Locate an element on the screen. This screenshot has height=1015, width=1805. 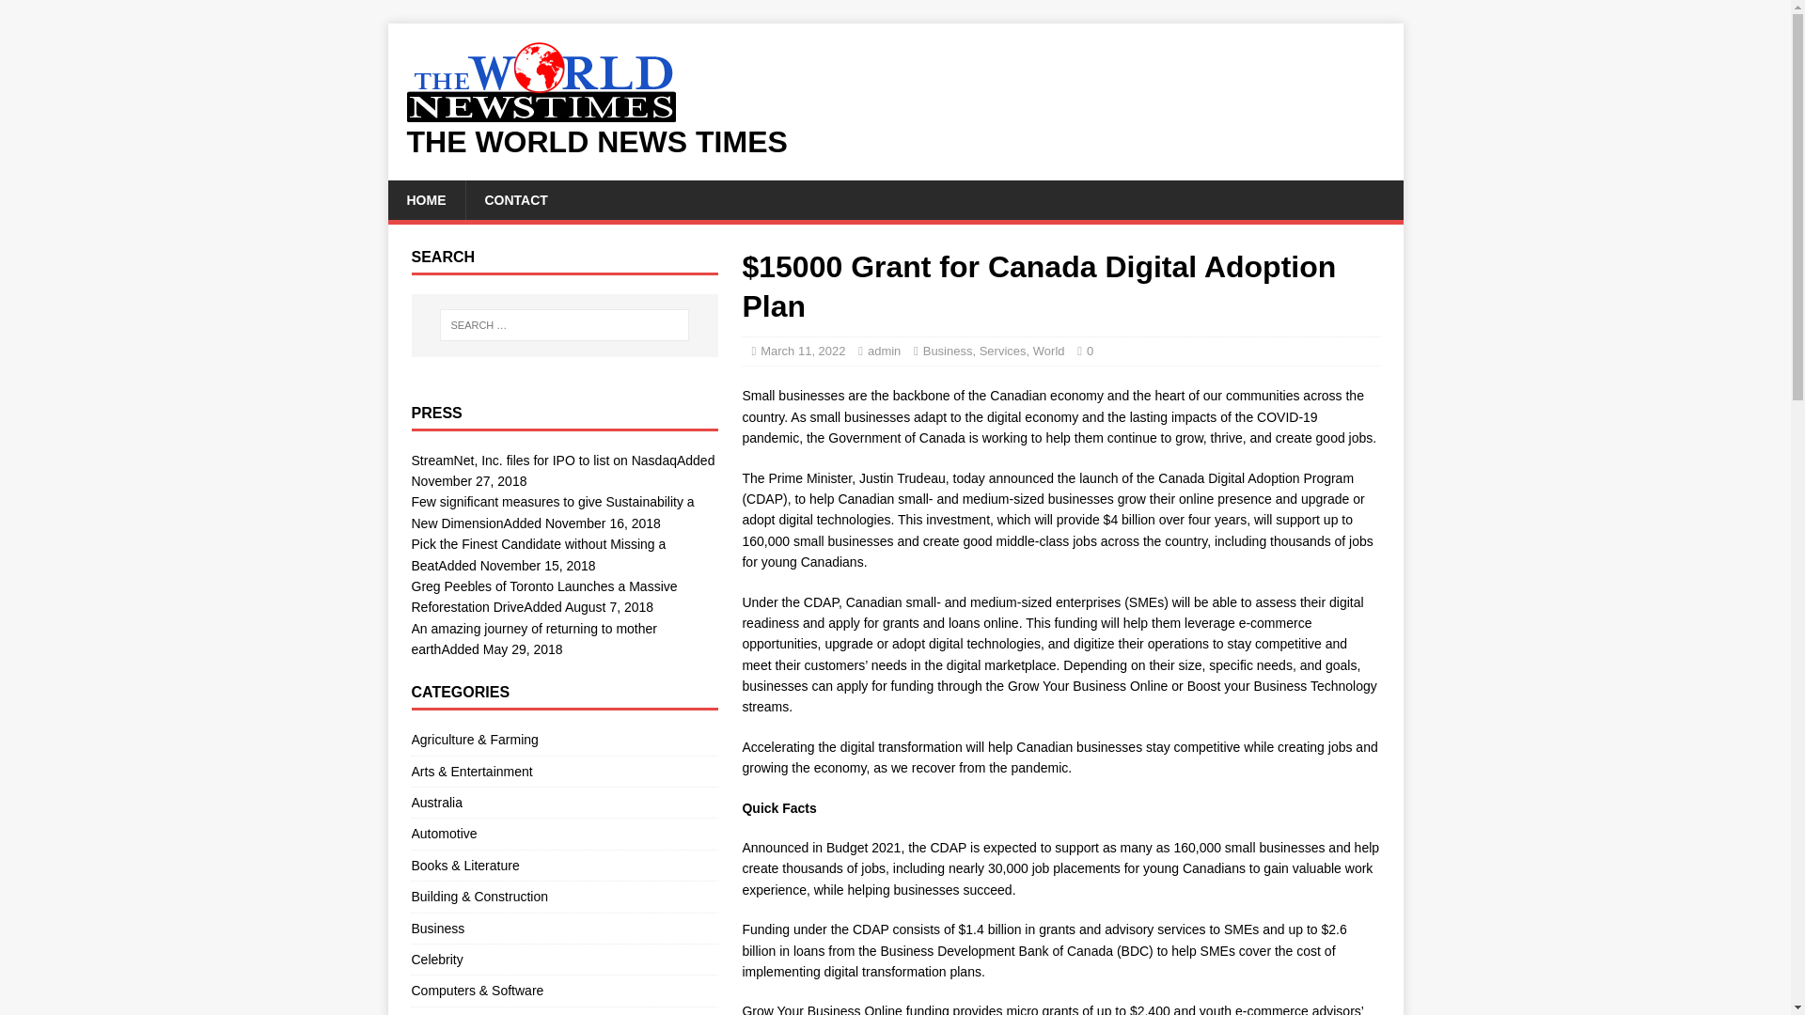
An amazing journey of returning to mother earth is located at coordinates (534, 638).